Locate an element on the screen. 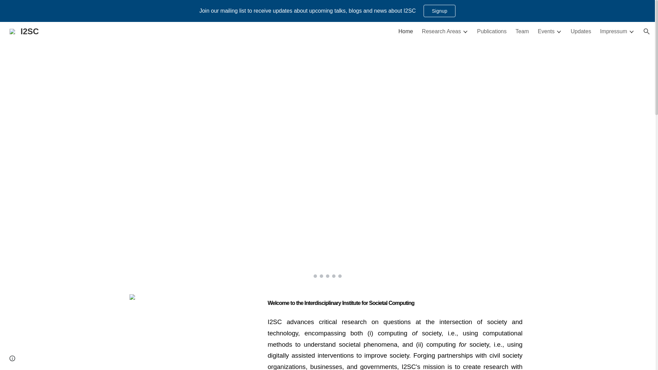  Signup is located at coordinates (439, 11).